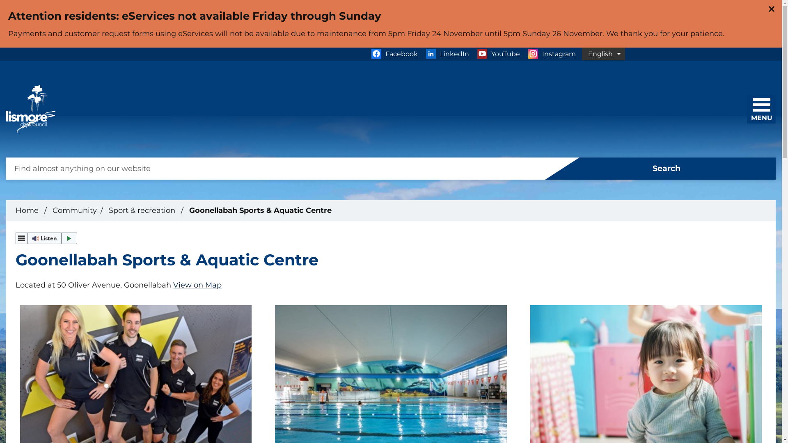 The width and height of the screenshot is (788, 443). What do you see at coordinates (75, 210) in the screenshot?
I see `Community` at bounding box center [75, 210].